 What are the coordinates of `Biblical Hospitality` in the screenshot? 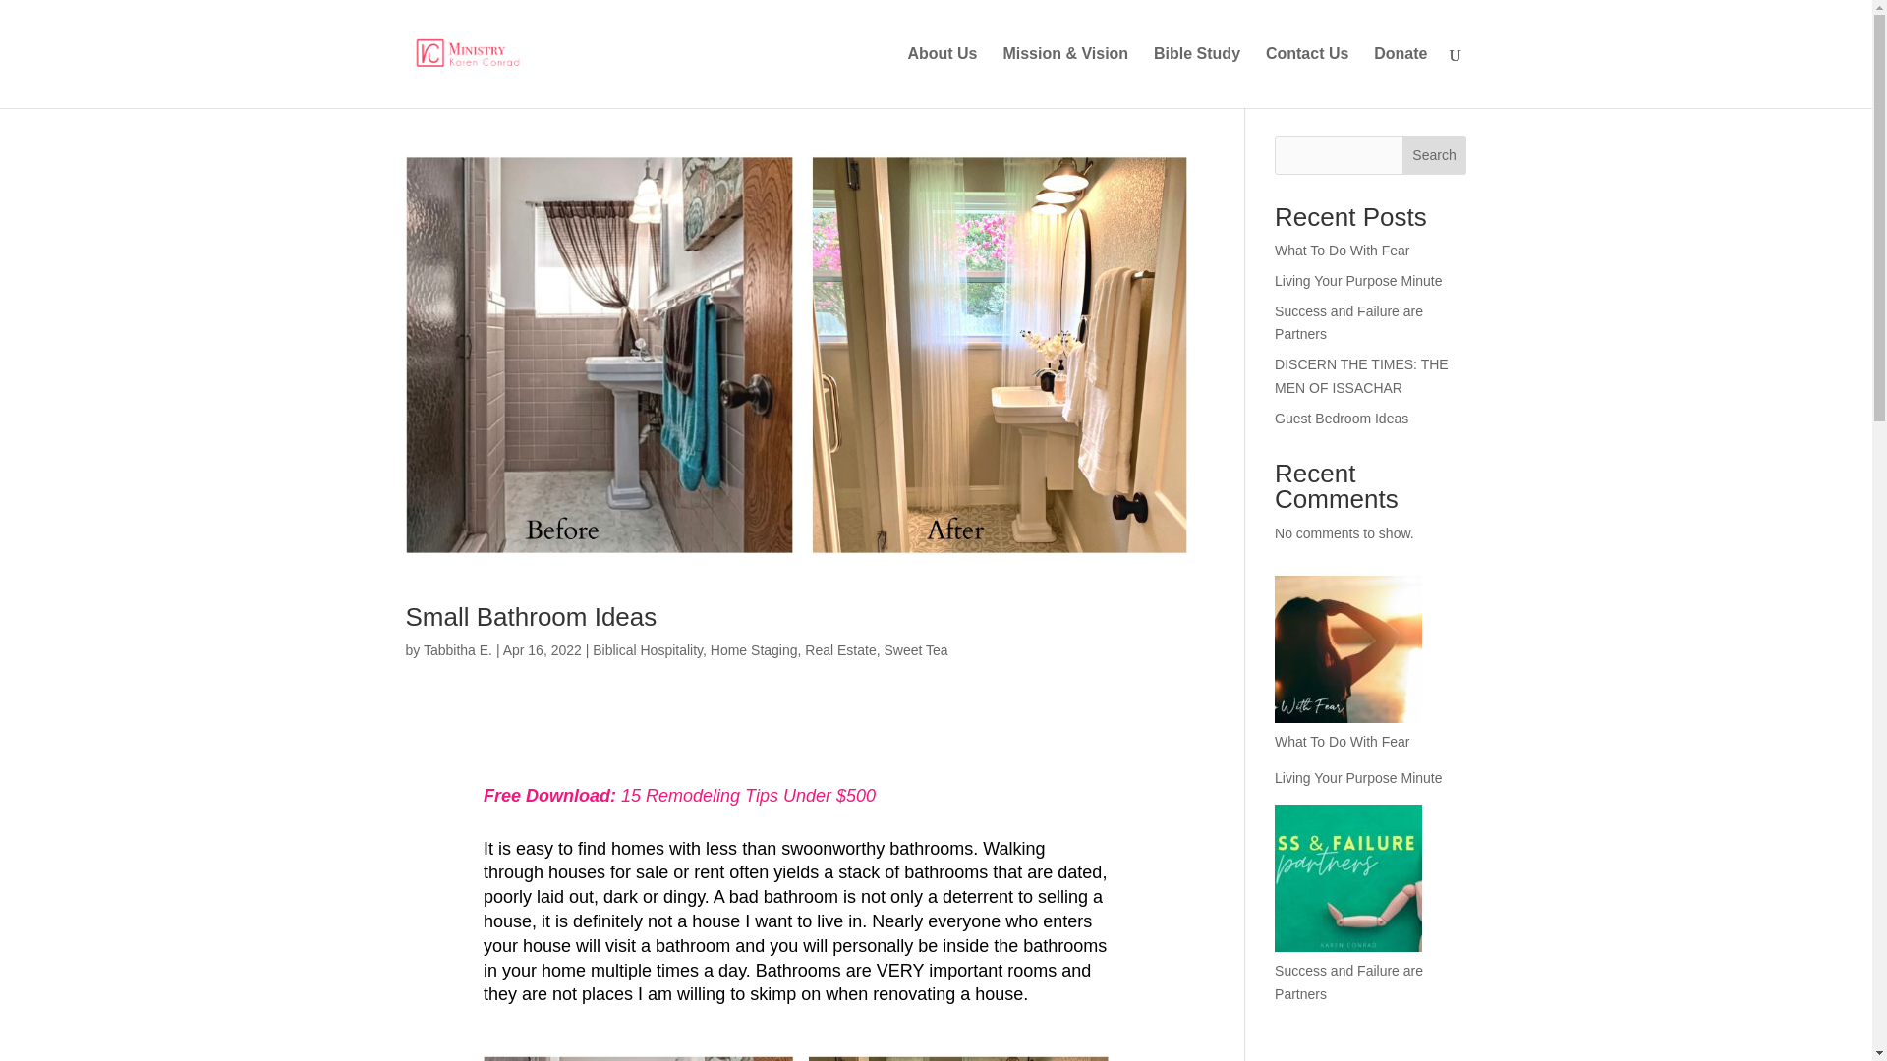 It's located at (647, 650).